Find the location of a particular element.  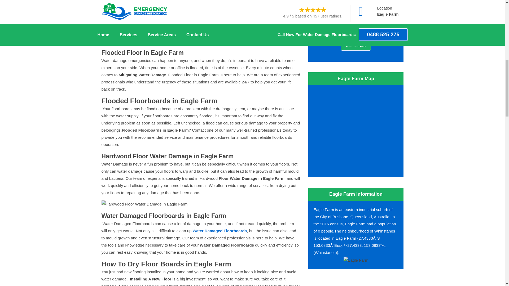

Submit Now is located at coordinates (356, 46).